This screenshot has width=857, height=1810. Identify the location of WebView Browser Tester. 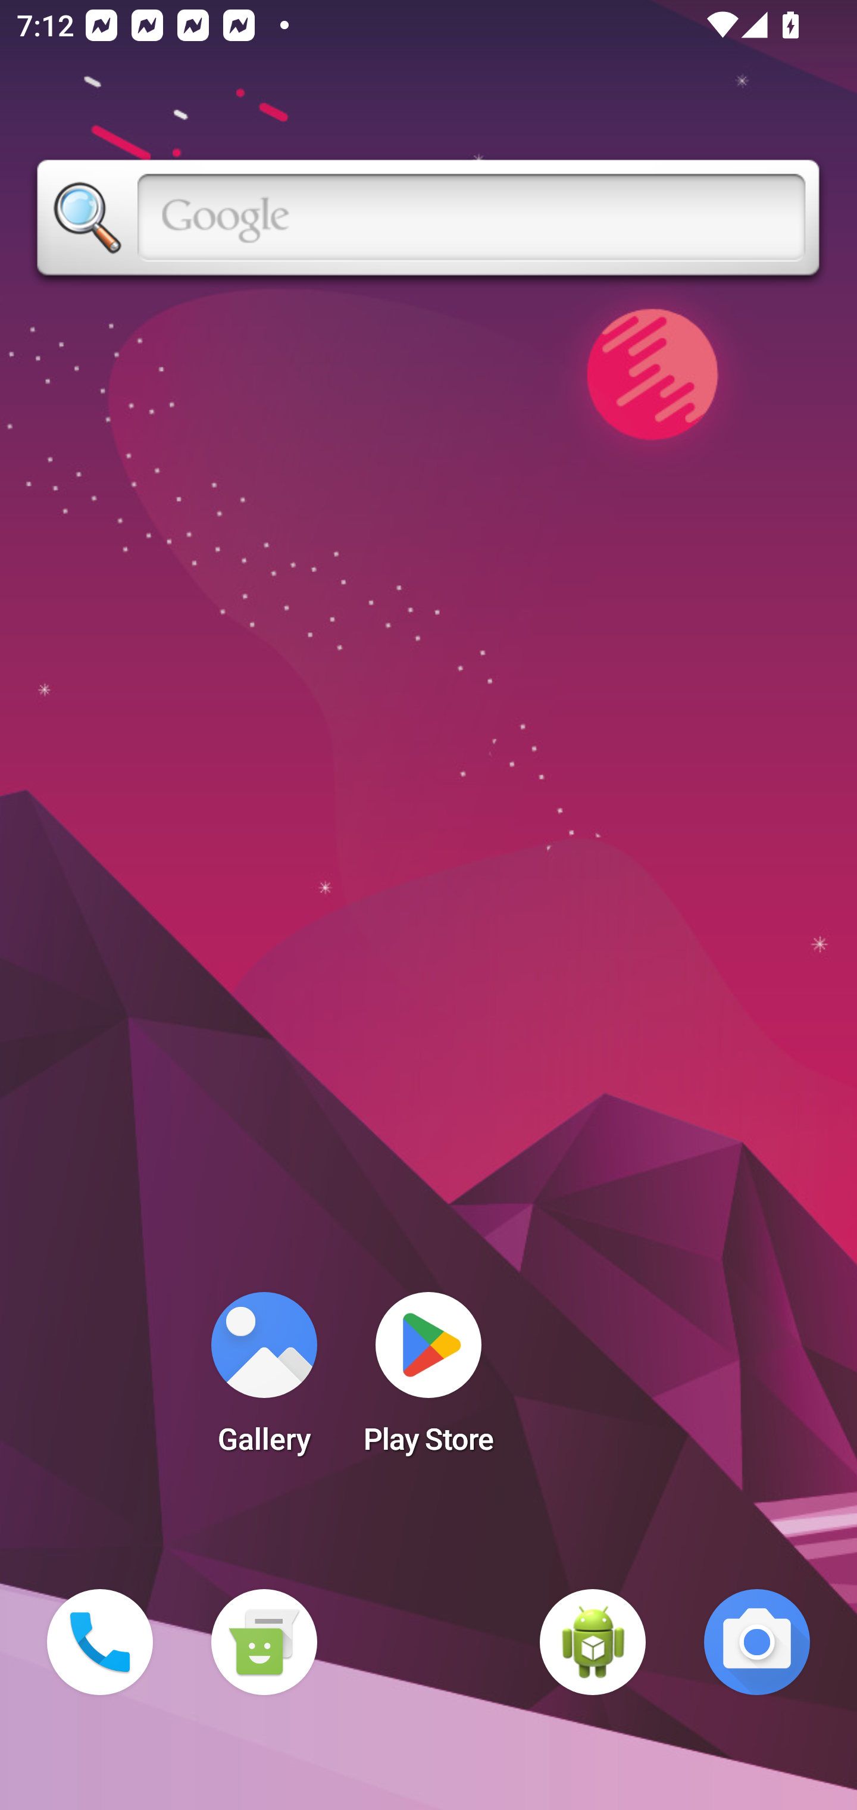
(593, 1642).